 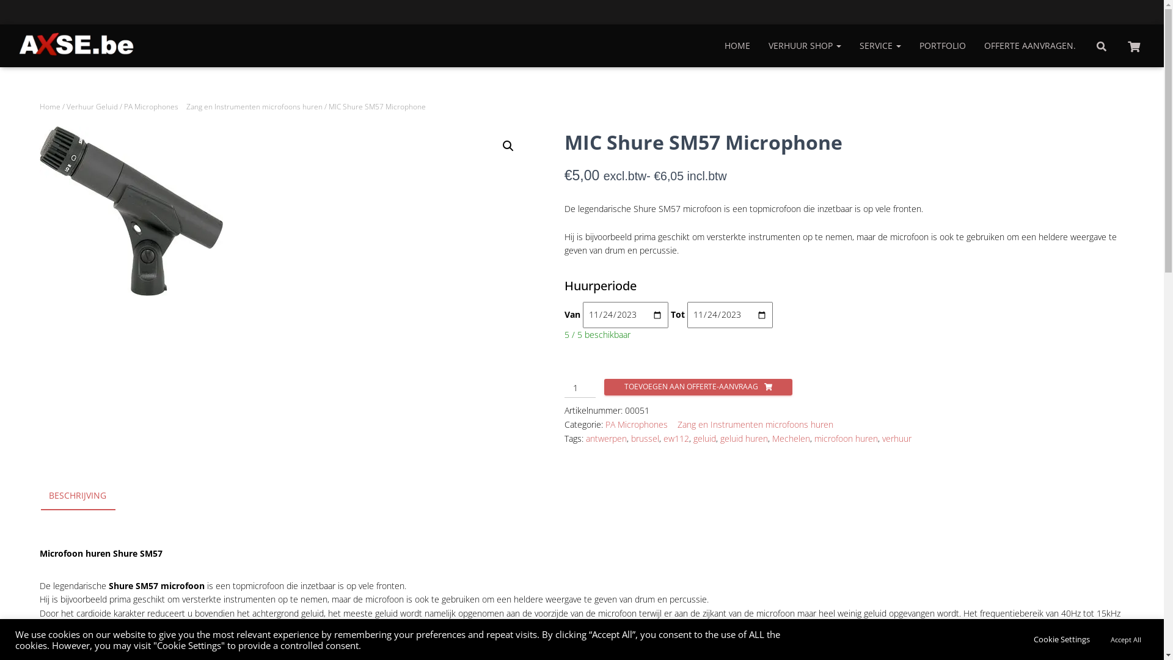 I want to click on verhuur, so click(x=897, y=439).